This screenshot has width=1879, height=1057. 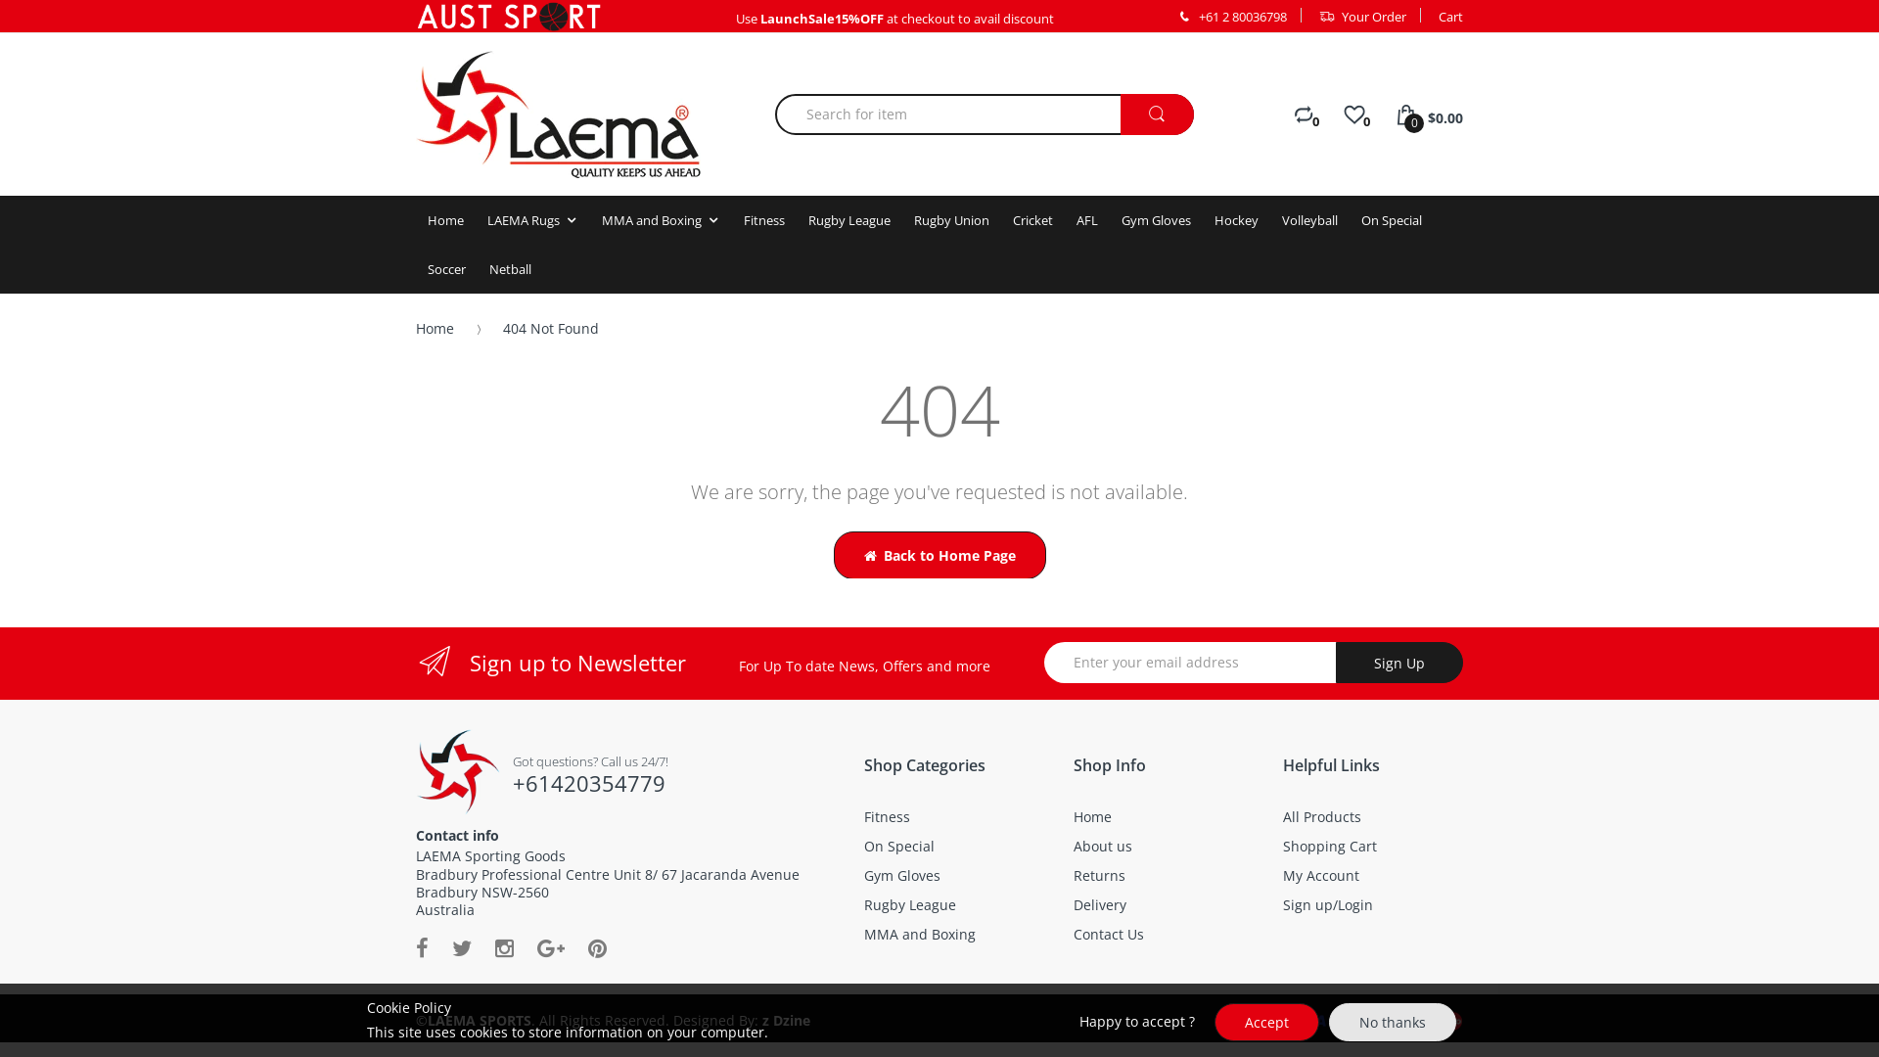 What do you see at coordinates (444, 333) in the screenshot?
I see `Home` at bounding box center [444, 333].